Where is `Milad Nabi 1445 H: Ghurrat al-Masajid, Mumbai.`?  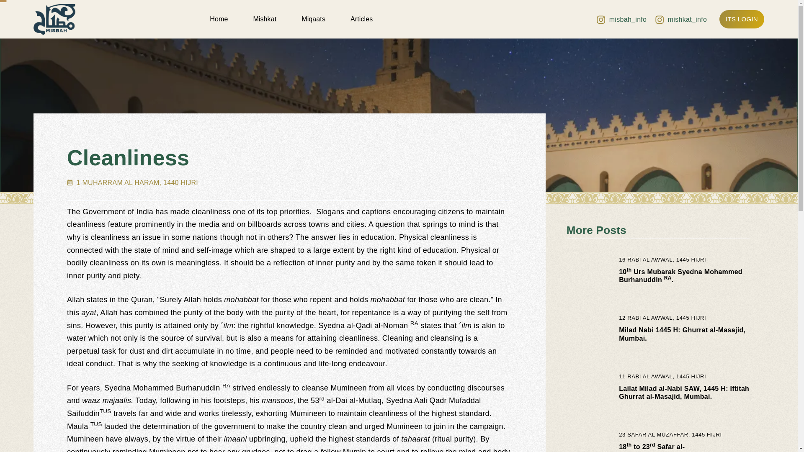
Milad Nabi 1445 H: Ghurrat al-Masajid, Mumbai. is located at coordinates (682, 334).